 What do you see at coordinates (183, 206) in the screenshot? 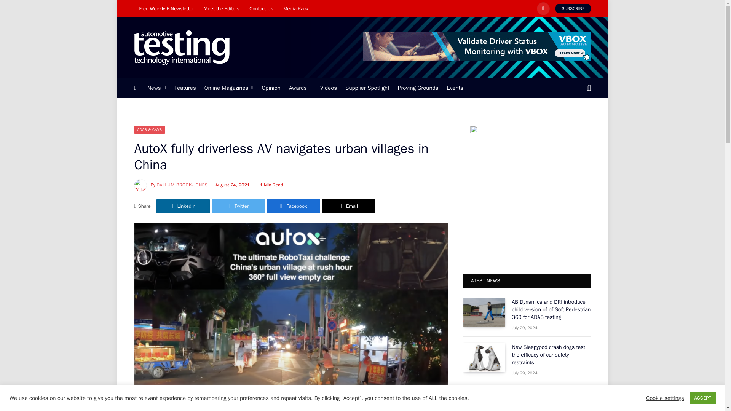
I see `Share on LinkedIn` at bounding box center [183, 206].